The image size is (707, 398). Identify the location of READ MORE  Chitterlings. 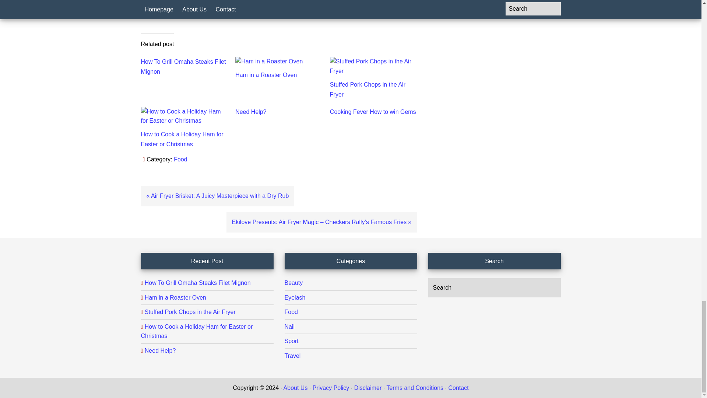
(279, 2).